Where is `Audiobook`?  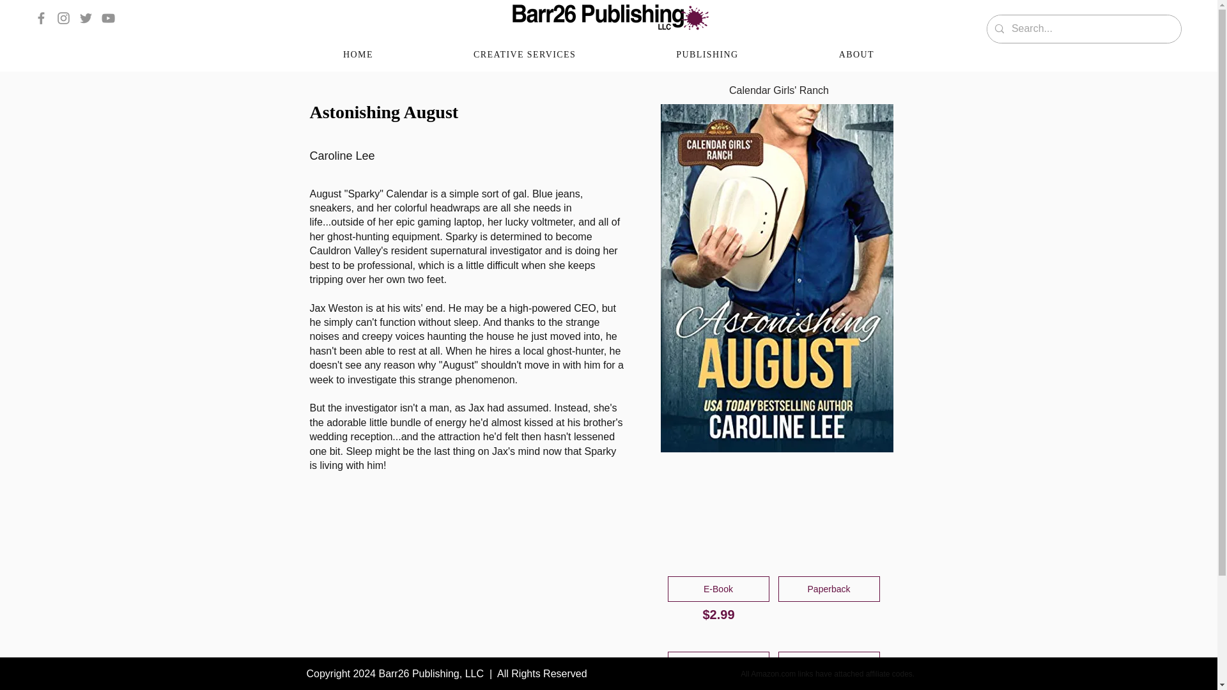 Audiobook is located at coordinates (718, 664).